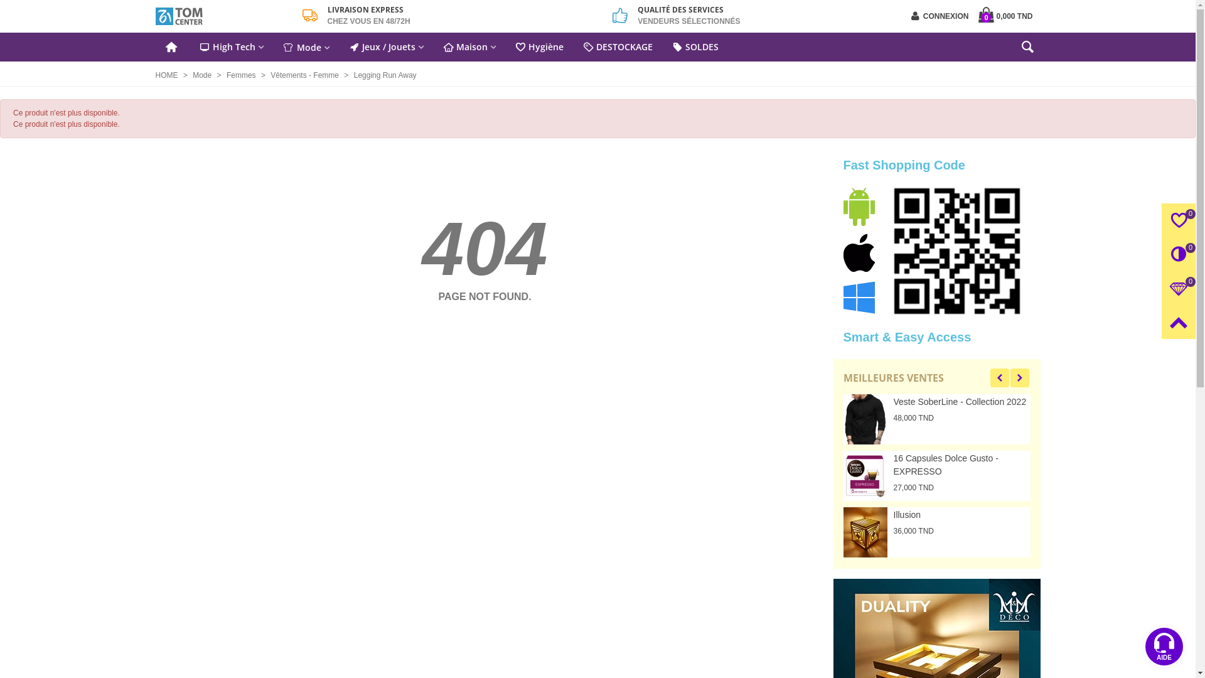 The image size is (1205, 678). I want to click on  Go Top, so click(1179, 322).